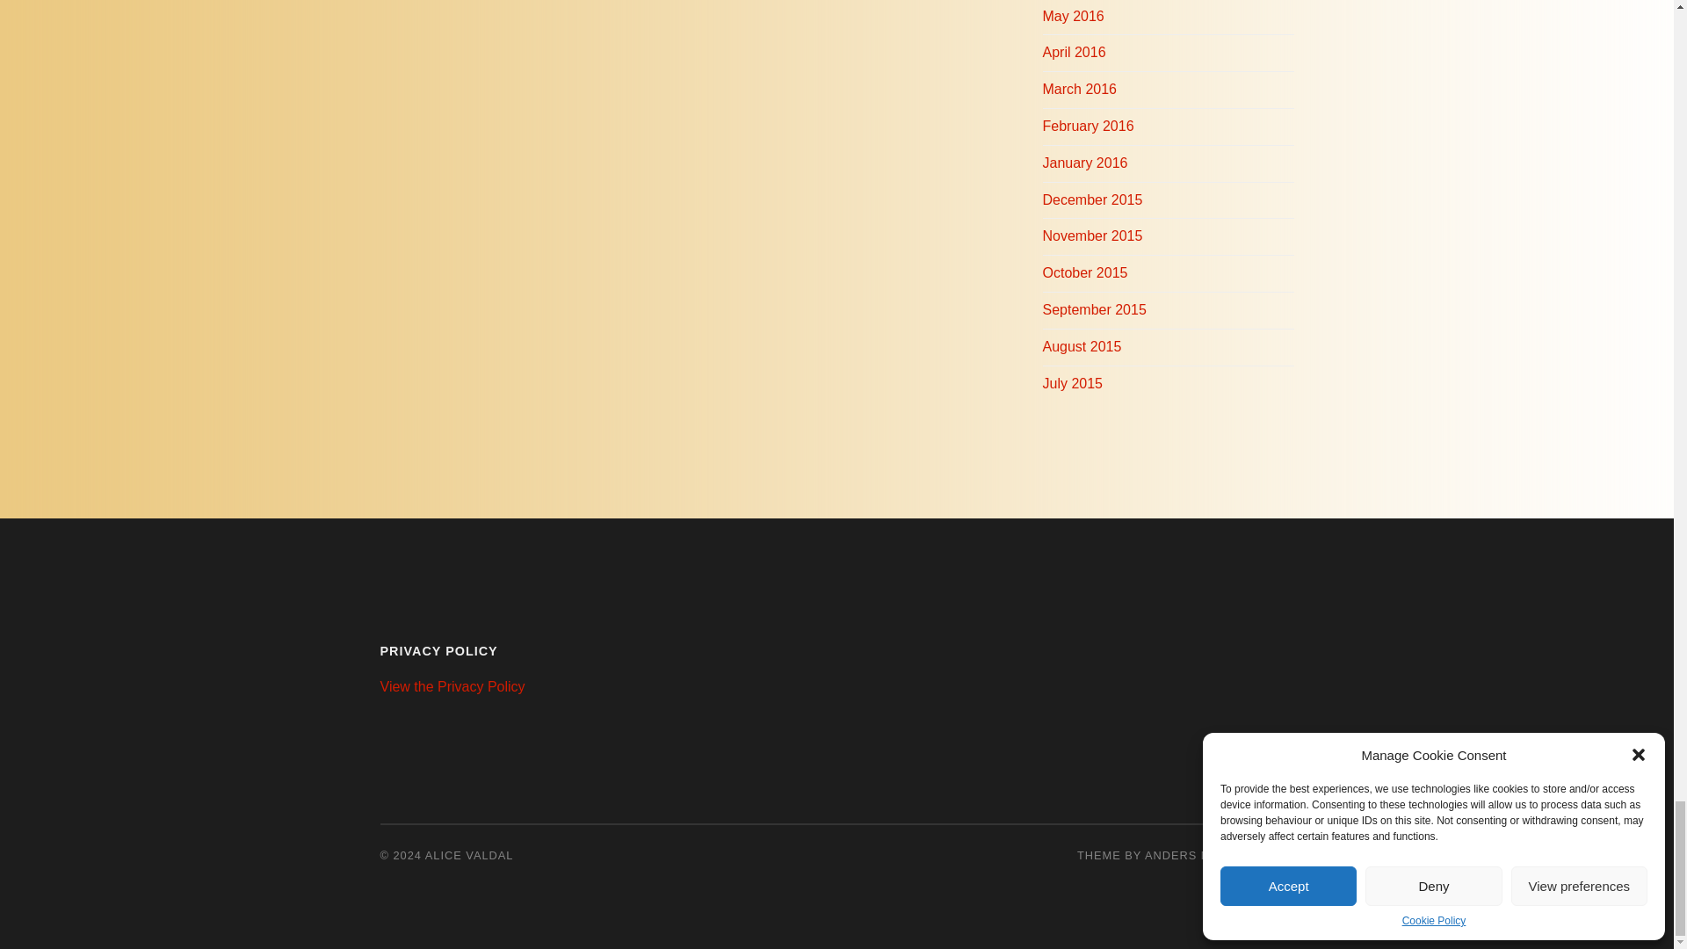 The image size is (1687, 949). Describe the element at coordinates (1279, 854) in the screenshot. I see `To the top` at that location.